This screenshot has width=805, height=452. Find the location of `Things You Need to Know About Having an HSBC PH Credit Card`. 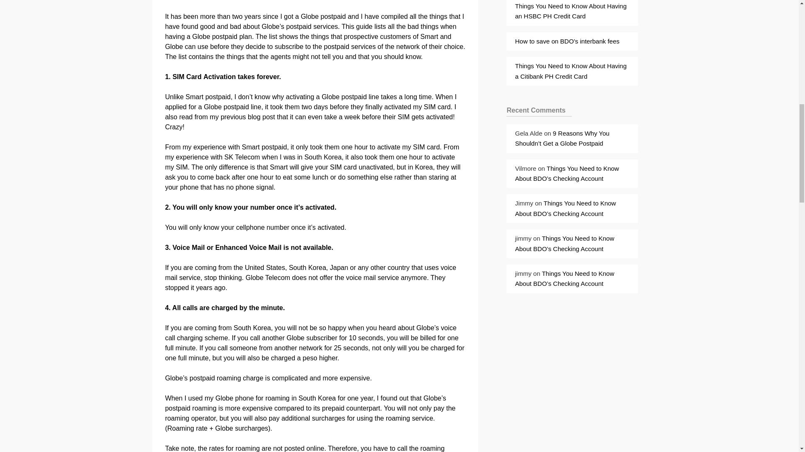

Things You Need to Know About Having an HSBC PH Credit Card is located at coordinates (570, 11).